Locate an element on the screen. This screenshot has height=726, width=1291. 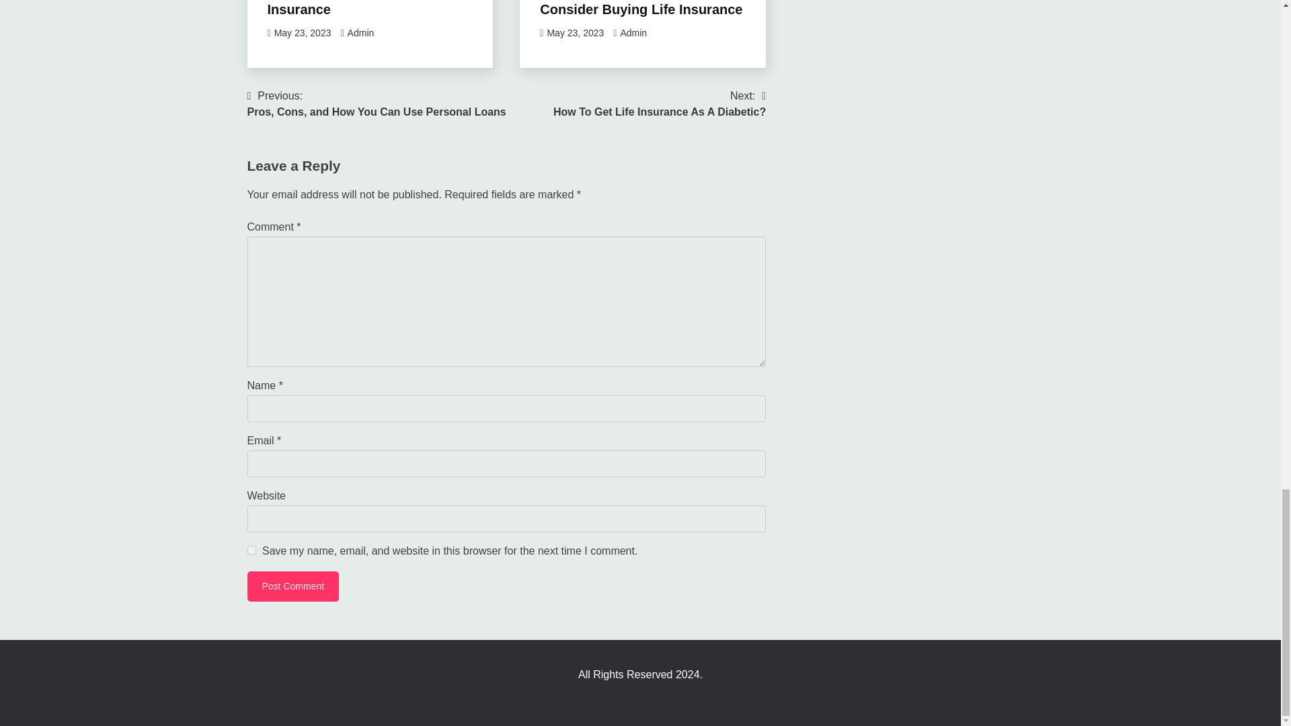
May 23, 2023 is located at coordinates (303, 33).